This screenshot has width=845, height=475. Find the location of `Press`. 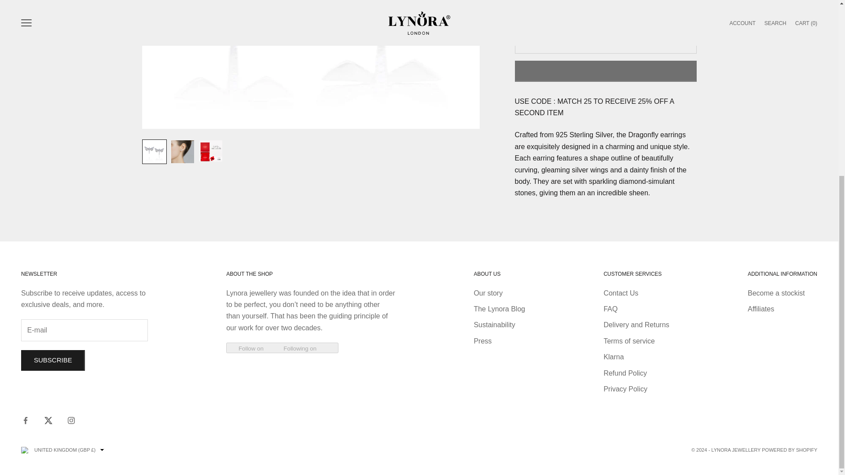

Press is located at coordinates (482, 341).